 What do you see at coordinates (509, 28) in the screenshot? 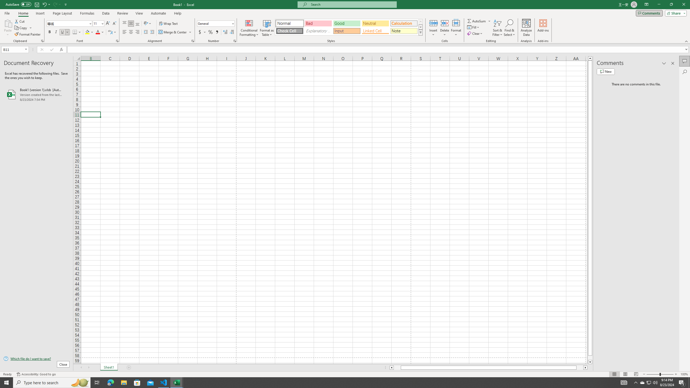
I see `Find & Select` at bounding box center [509, 28].